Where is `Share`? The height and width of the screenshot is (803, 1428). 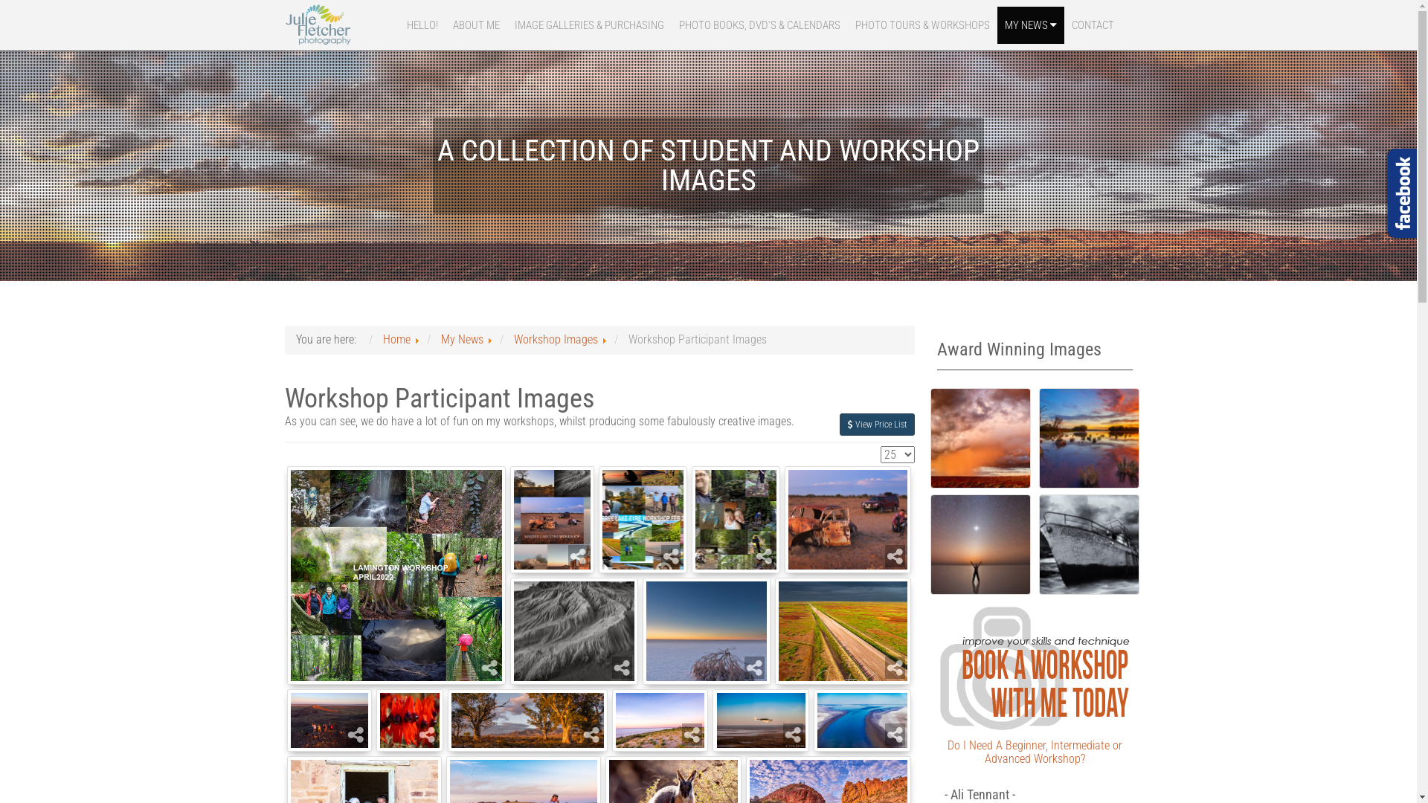 Share is located at coordinates (356, 735).